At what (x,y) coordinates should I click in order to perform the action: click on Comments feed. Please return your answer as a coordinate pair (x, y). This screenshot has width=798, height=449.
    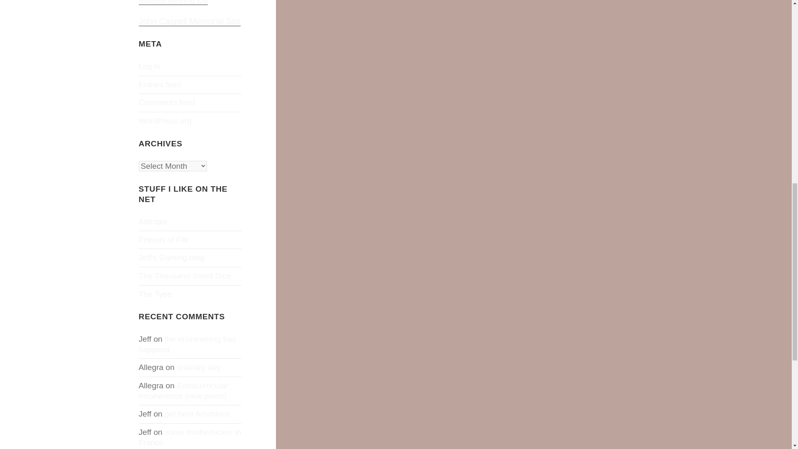
    Looking at the image, I should click on (167, 102).